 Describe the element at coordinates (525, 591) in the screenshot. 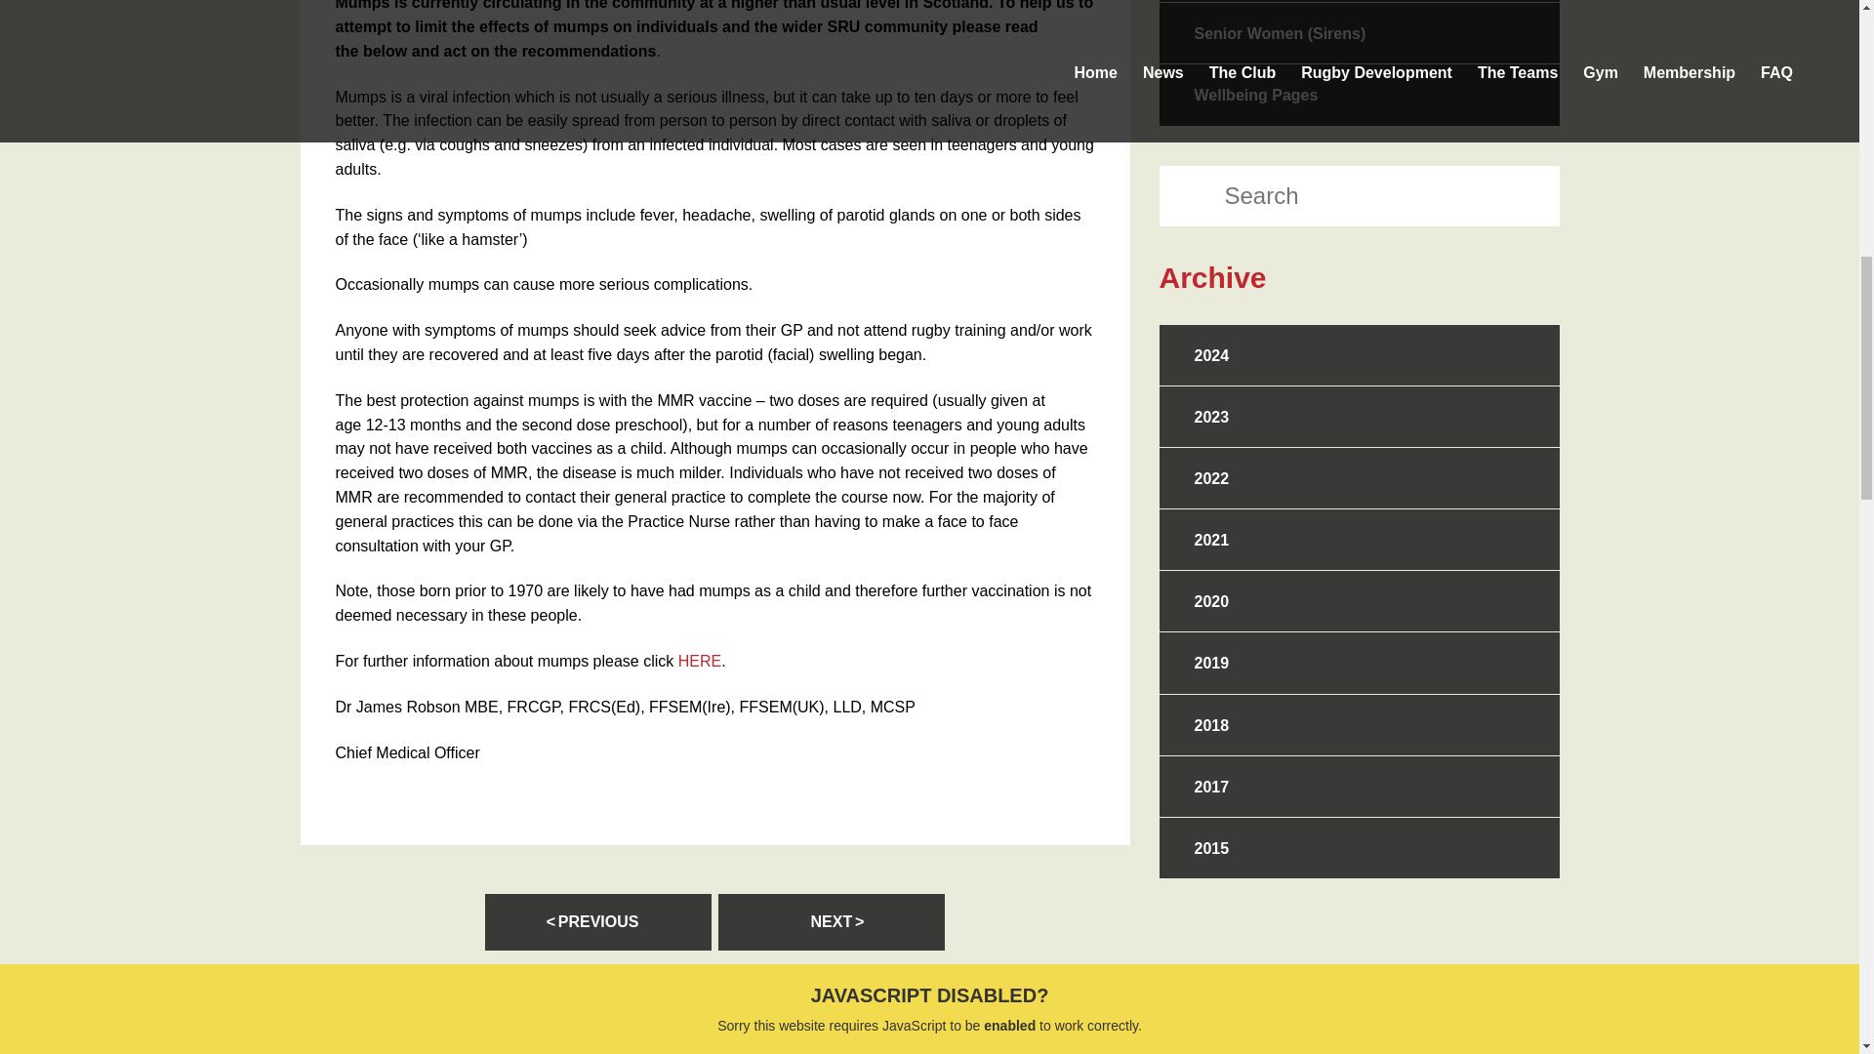

I see `1970` at that location.